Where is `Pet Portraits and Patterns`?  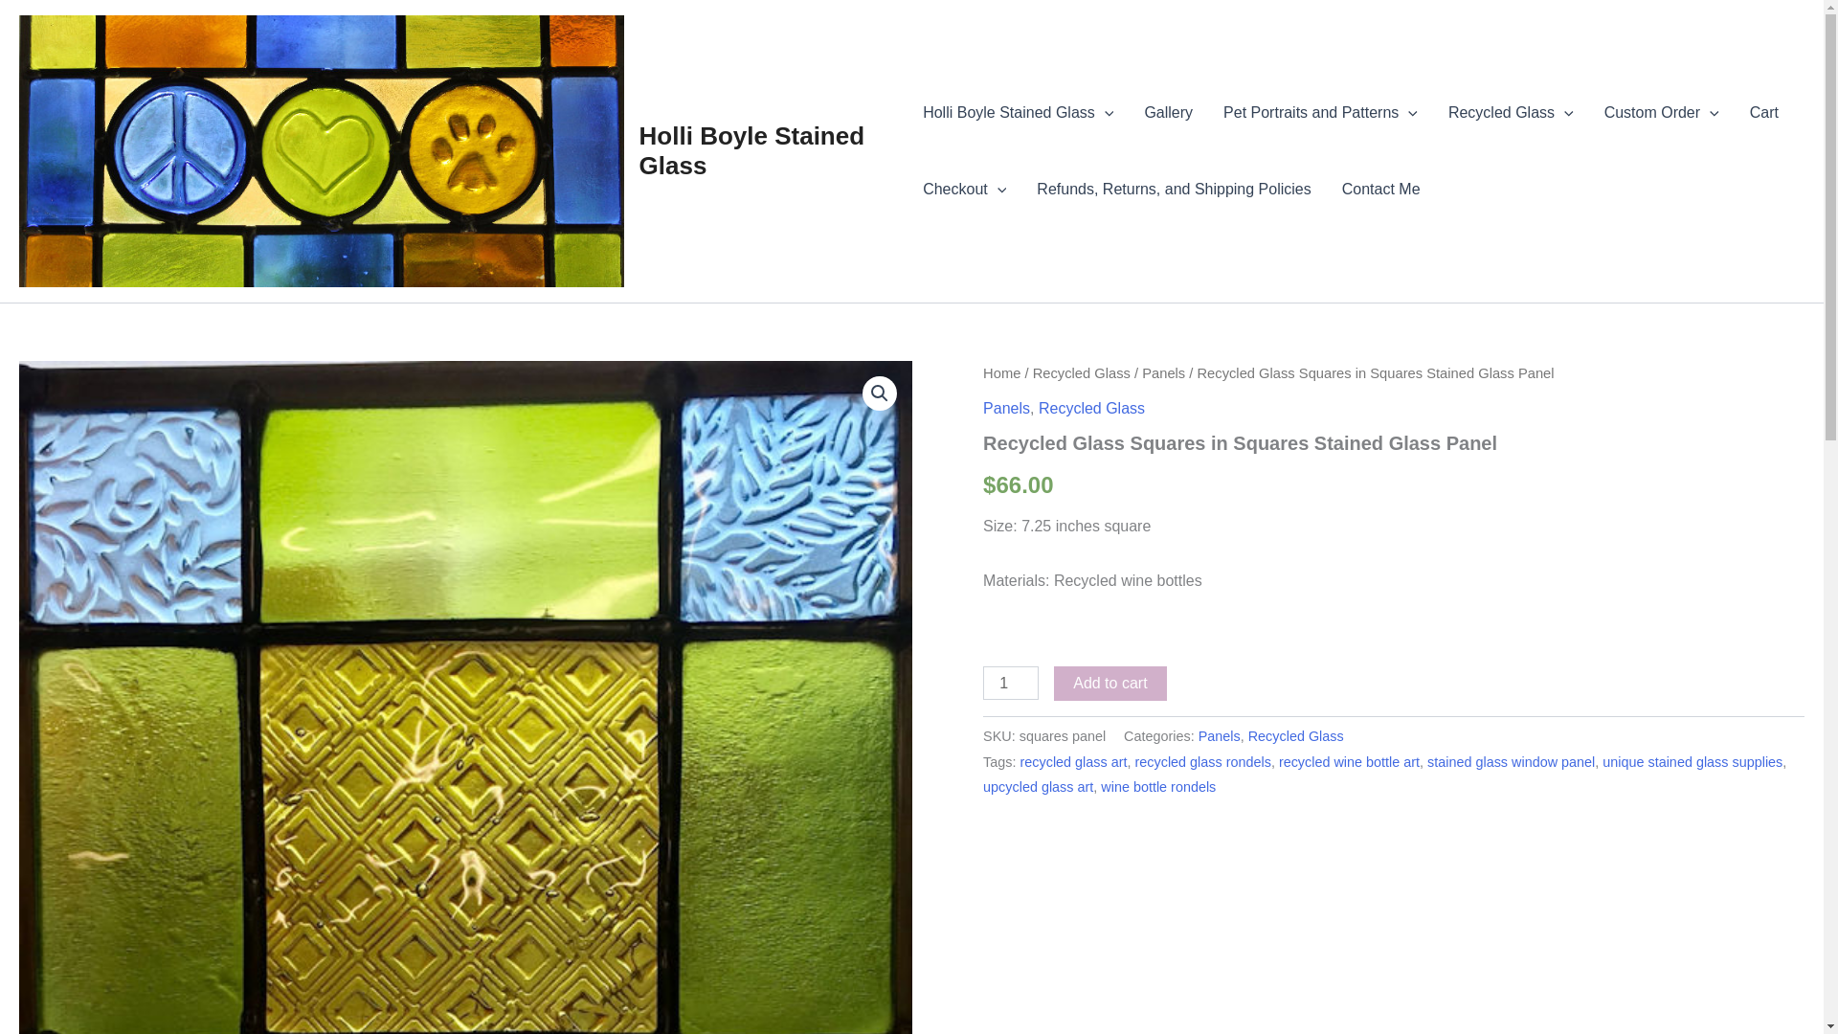 Pet Portraits and Patterns is located at coordinates (1320, 112).